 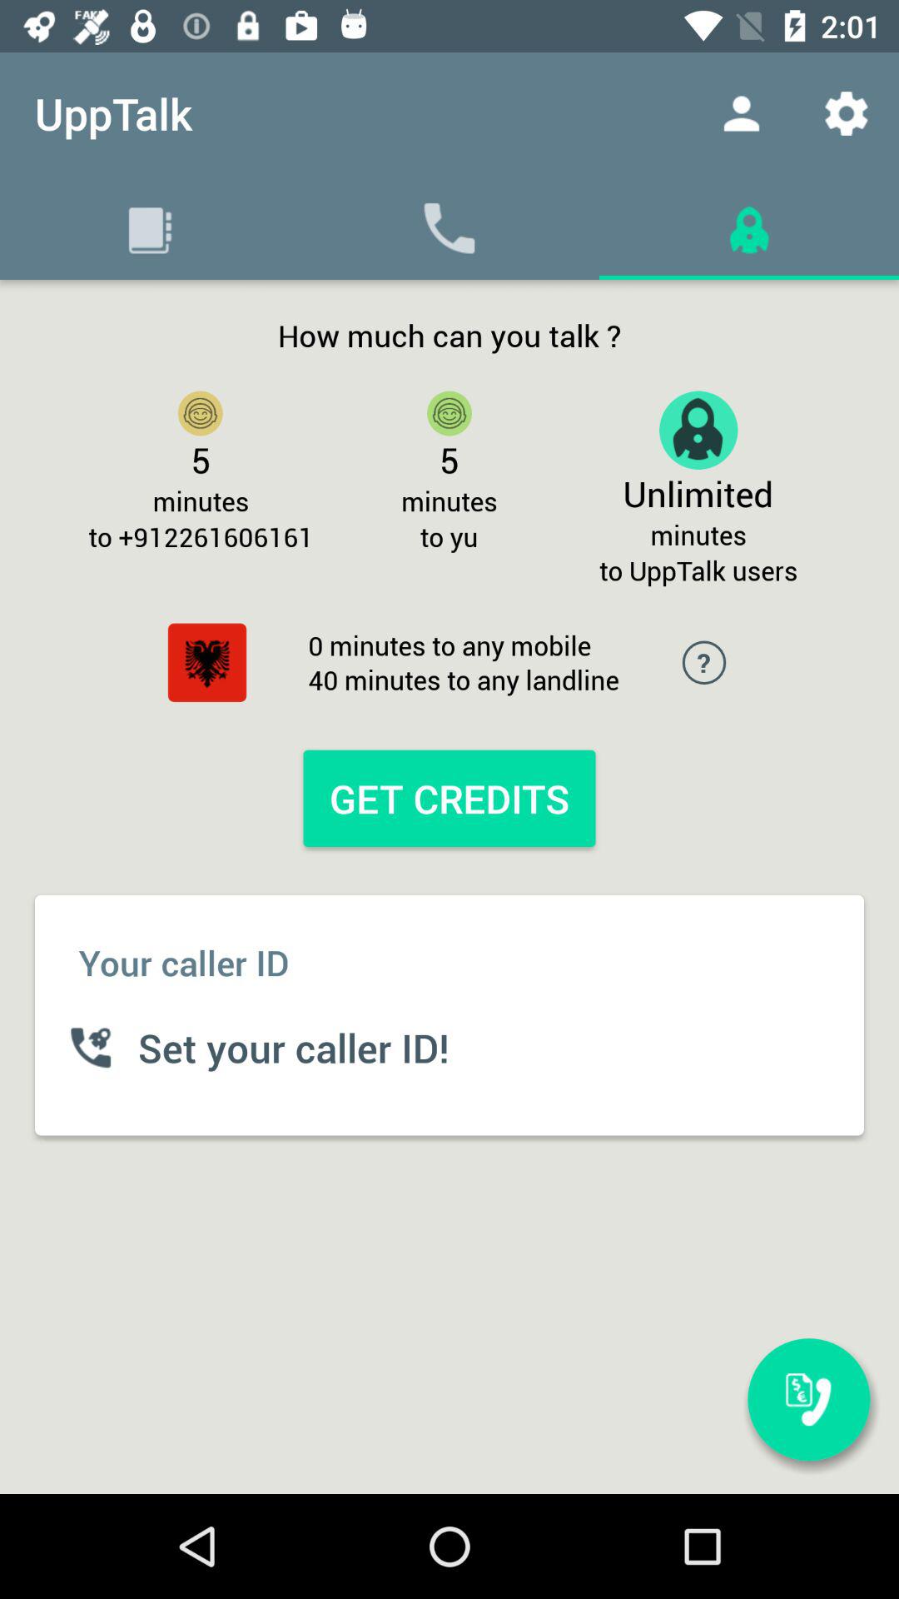 What do you see at coordinates (206, 663) in the screenshot?
I see `turn on item next to the 0 minutes to icon` at bounding box center [206, 663].